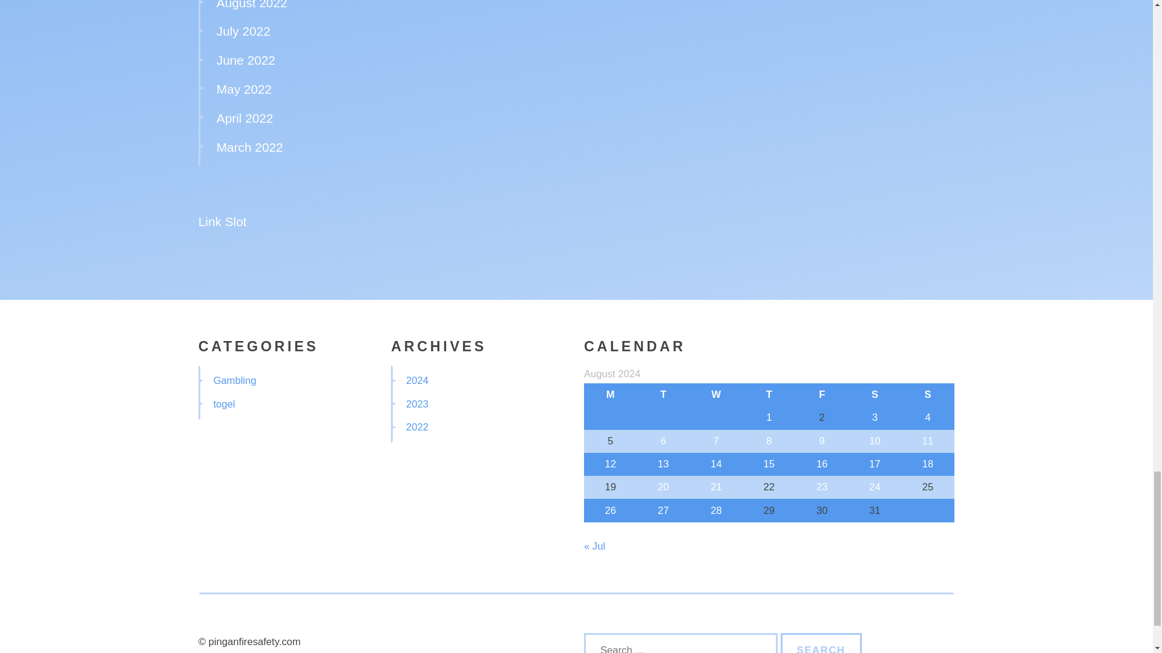  What do you see at coordinates (252, 5) in the screenshot?
I see `August 2022` at bounding box center [252, 5].